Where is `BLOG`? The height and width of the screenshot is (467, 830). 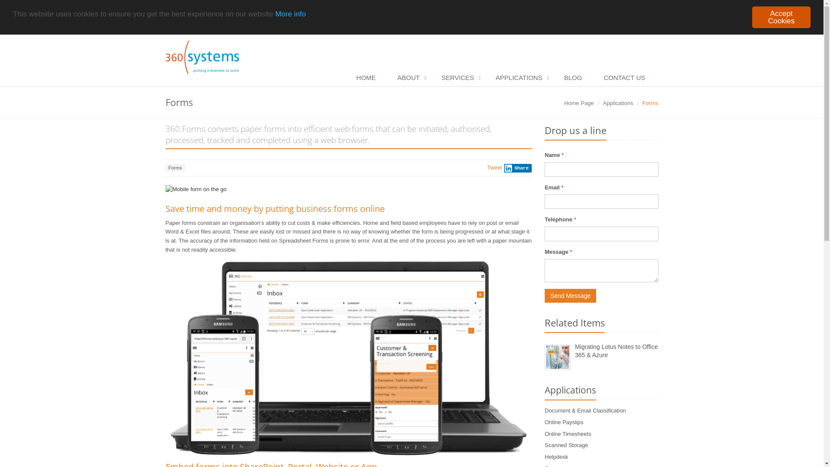
BLOG is located at coordinates (575, 78).